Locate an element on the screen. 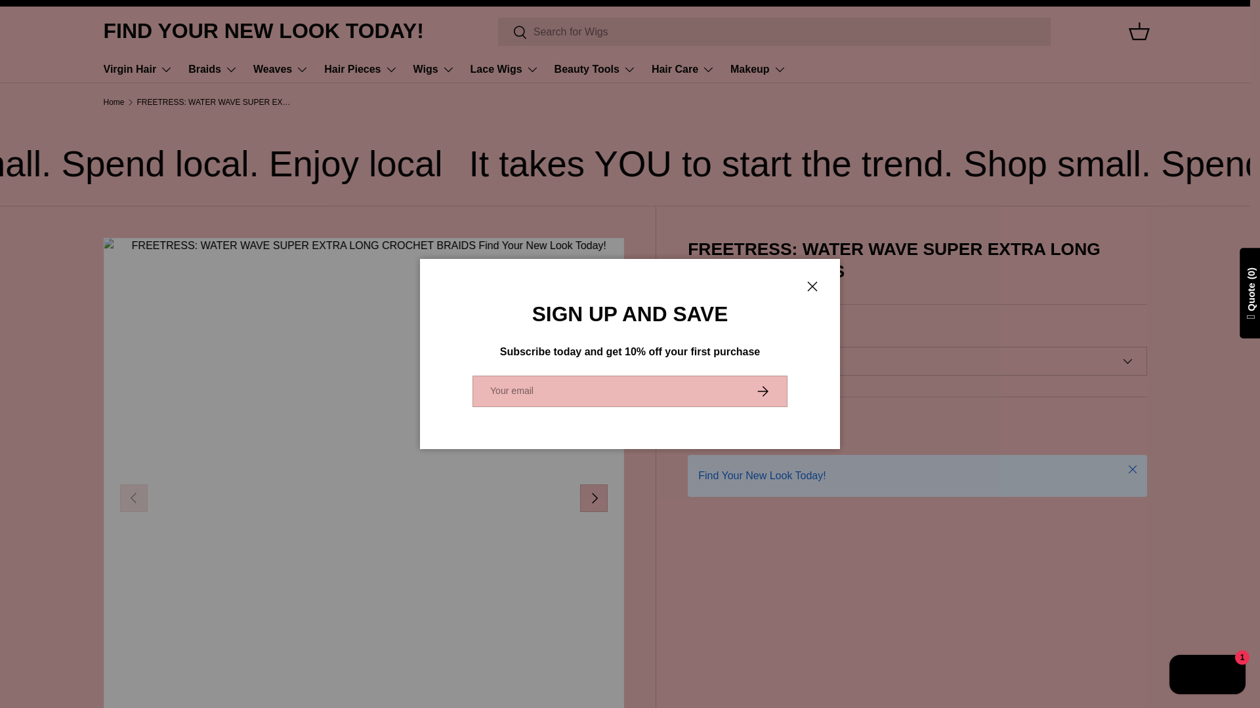  FIND YOUR NEW LOOK TODAY! is located at coordinates (263, 31).